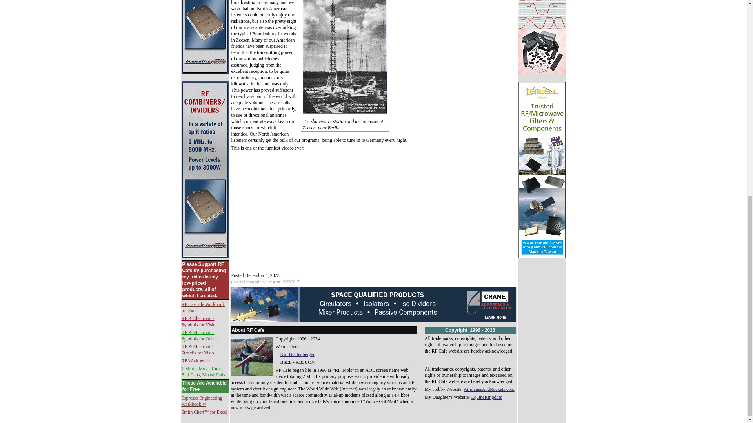 This screenshot has height=423, width=753. I want to click on T-Shirts, Mugs, Cups, Ball Caps, Mouse Pads, so click(203, 372).